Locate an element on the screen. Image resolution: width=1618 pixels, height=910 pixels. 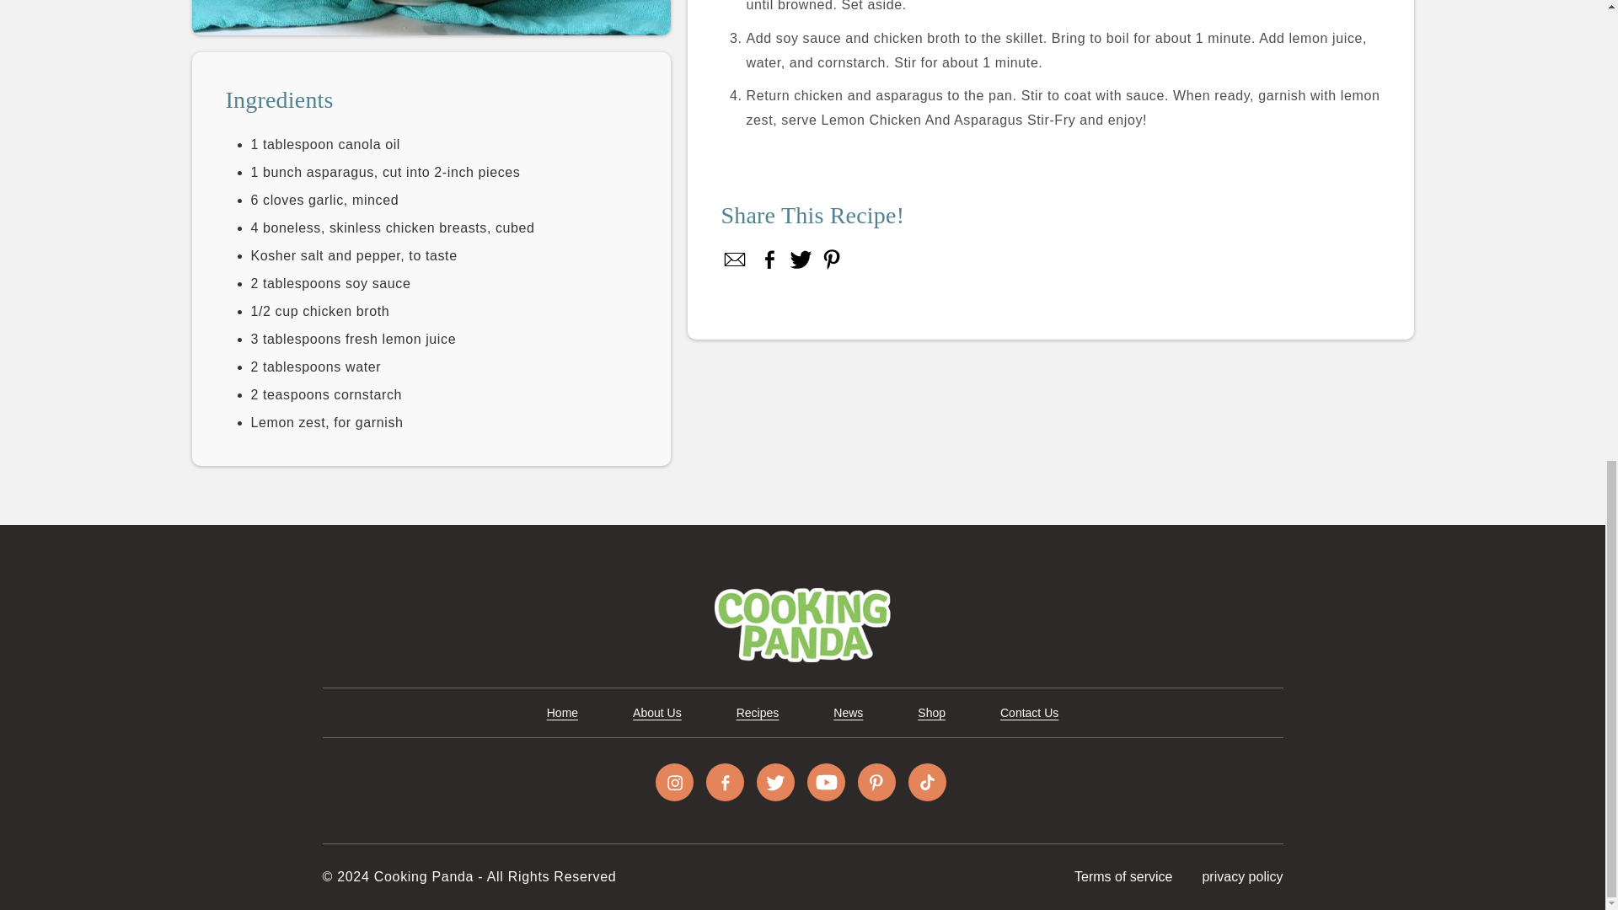
Home is located at coordinates (561, 713).